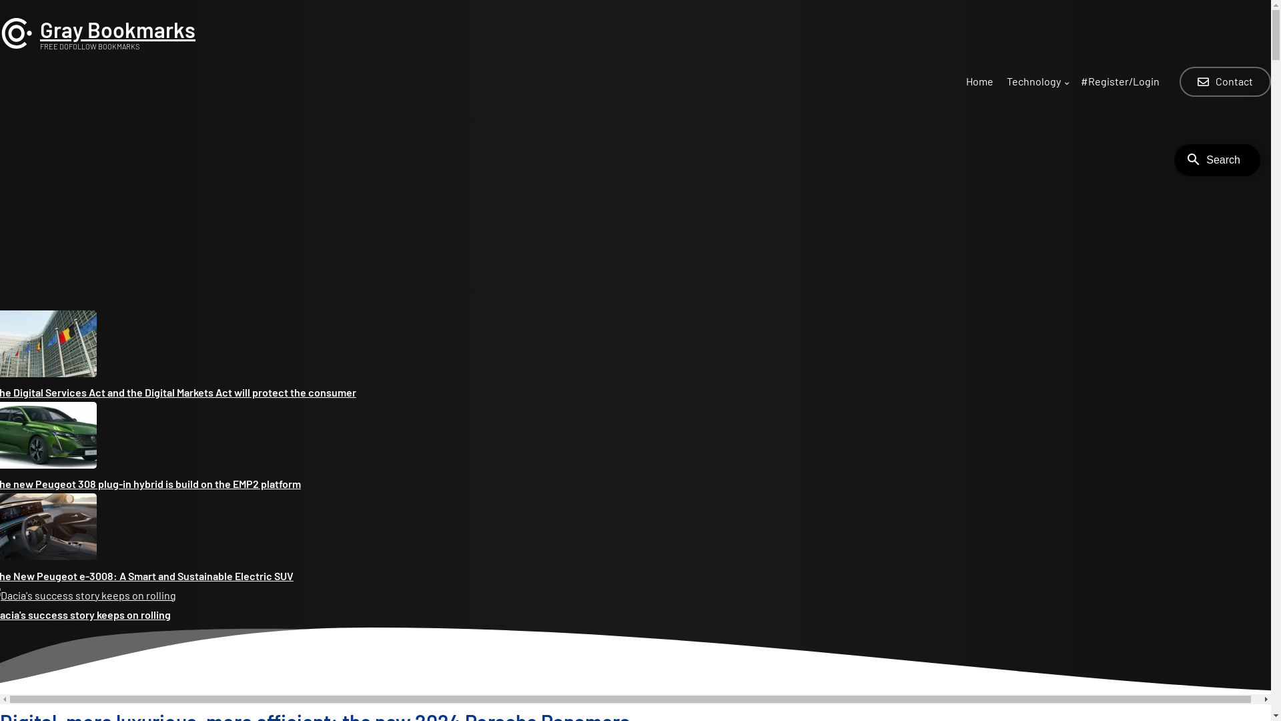 This screenshot has height=721, width=1281. What do you see at coordinates (0, 0) in the screenshot?
I see `Skip to main content` at bounding box center [0, 0].